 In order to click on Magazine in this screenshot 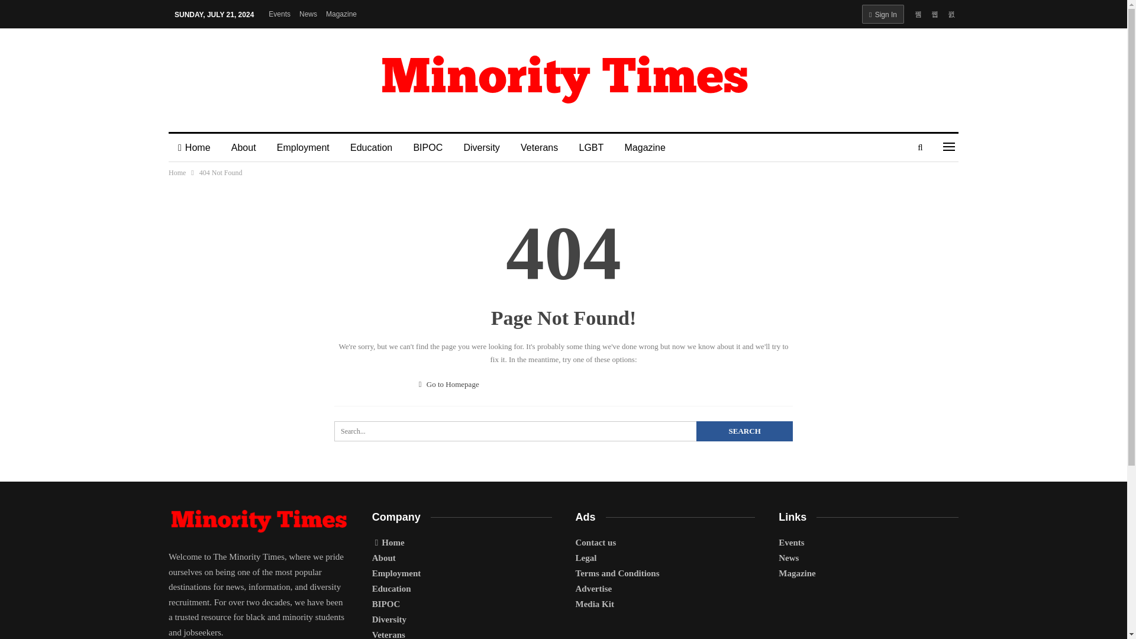, I will do `click(645, 148)`.